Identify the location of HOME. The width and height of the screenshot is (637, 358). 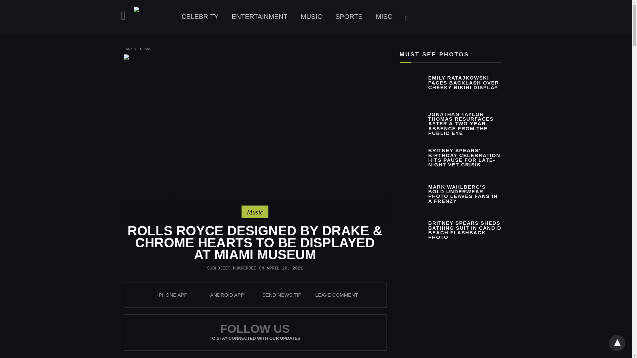
(130, 49).